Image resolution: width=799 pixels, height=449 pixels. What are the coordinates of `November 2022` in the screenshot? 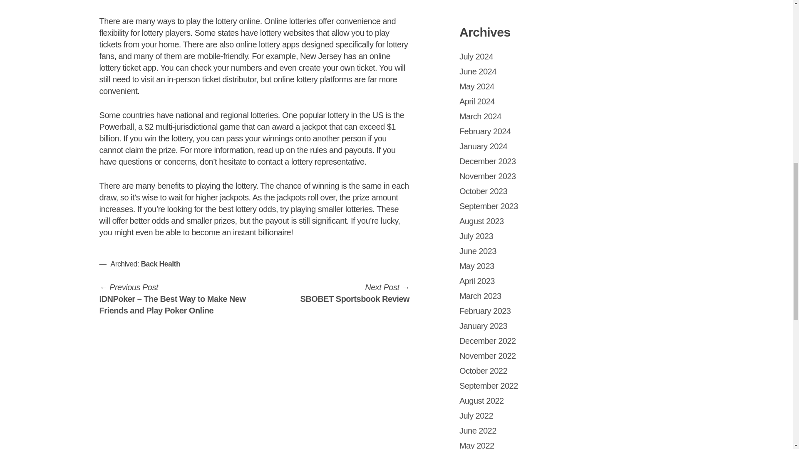 It's located at (488, 356).